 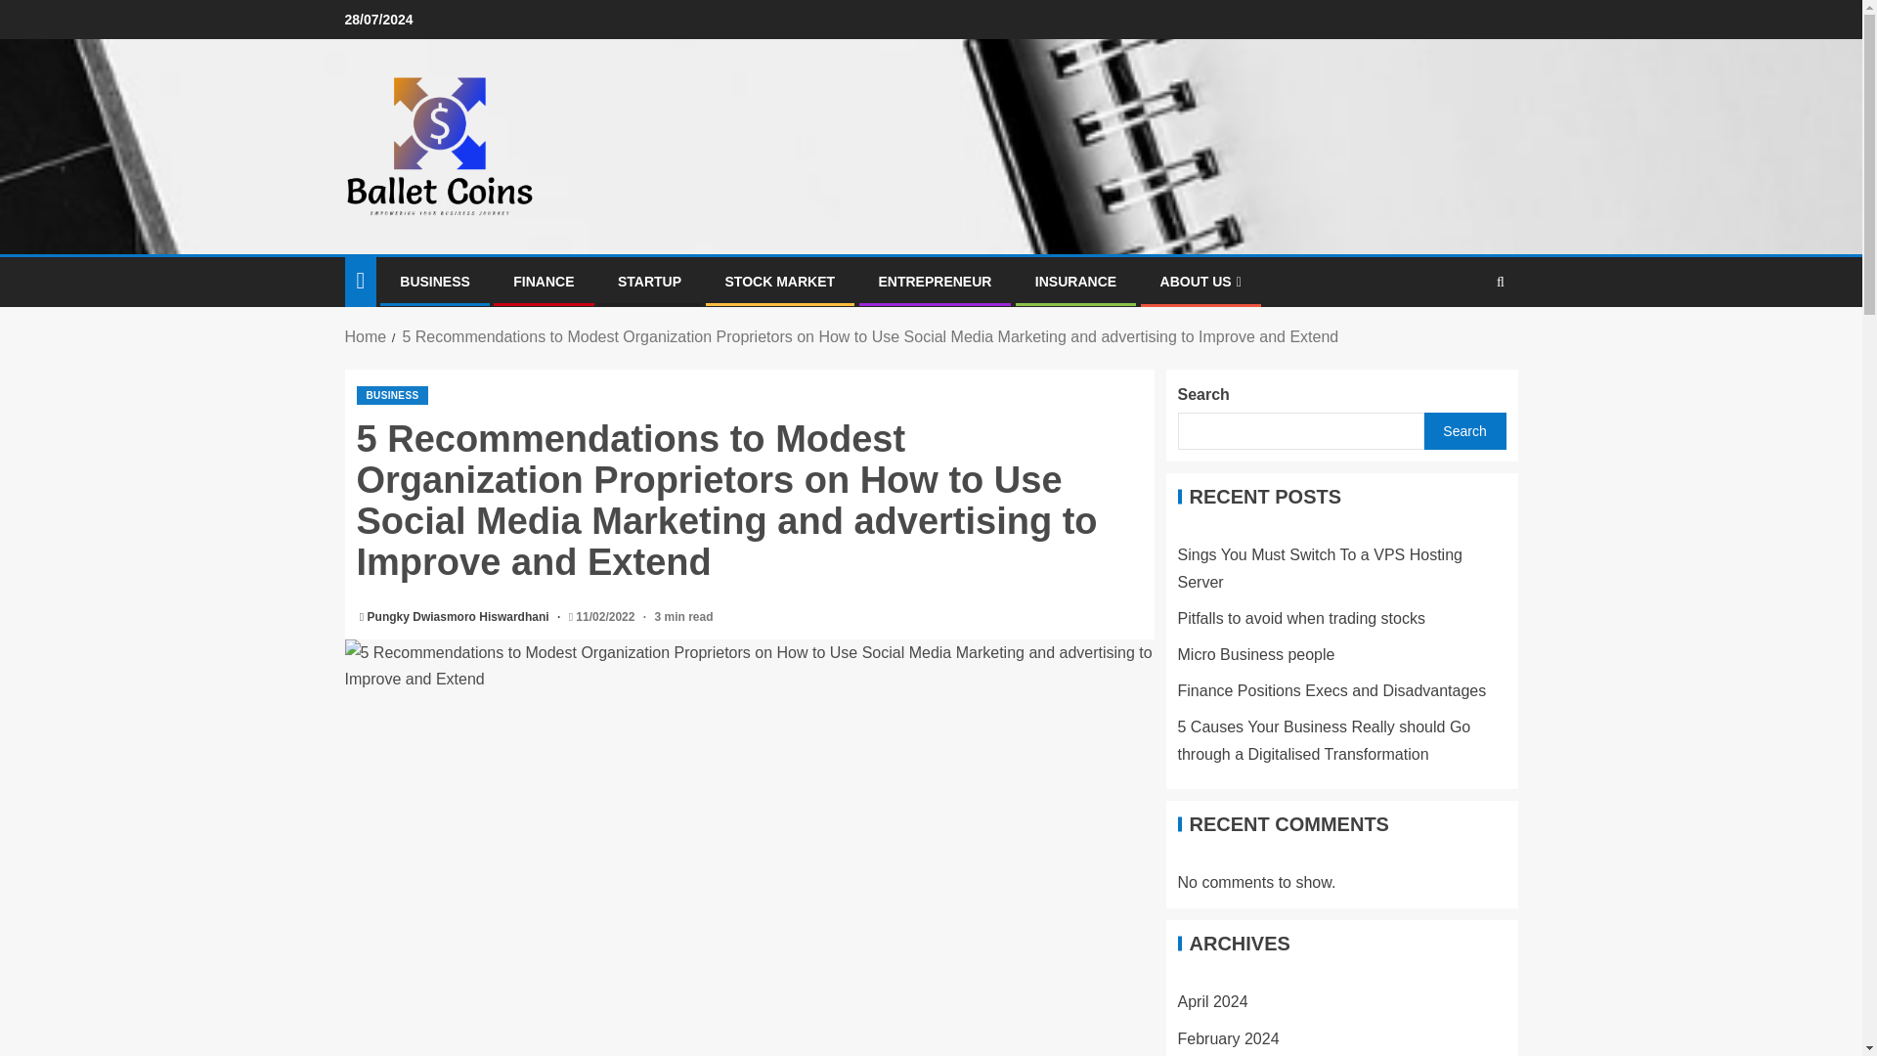 What do you see at coordinates (391, 395) in the screenshot?
I see `BUSINESS` at bounding box center [391, 395].